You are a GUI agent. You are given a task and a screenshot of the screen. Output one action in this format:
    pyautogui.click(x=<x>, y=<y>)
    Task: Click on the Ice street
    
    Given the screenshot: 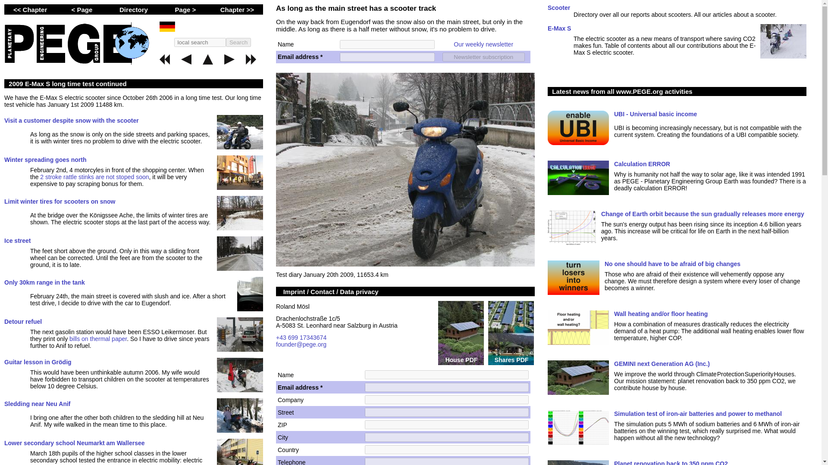 What is the action you would take?
    pyautogui.click(x=17, y=240)
    